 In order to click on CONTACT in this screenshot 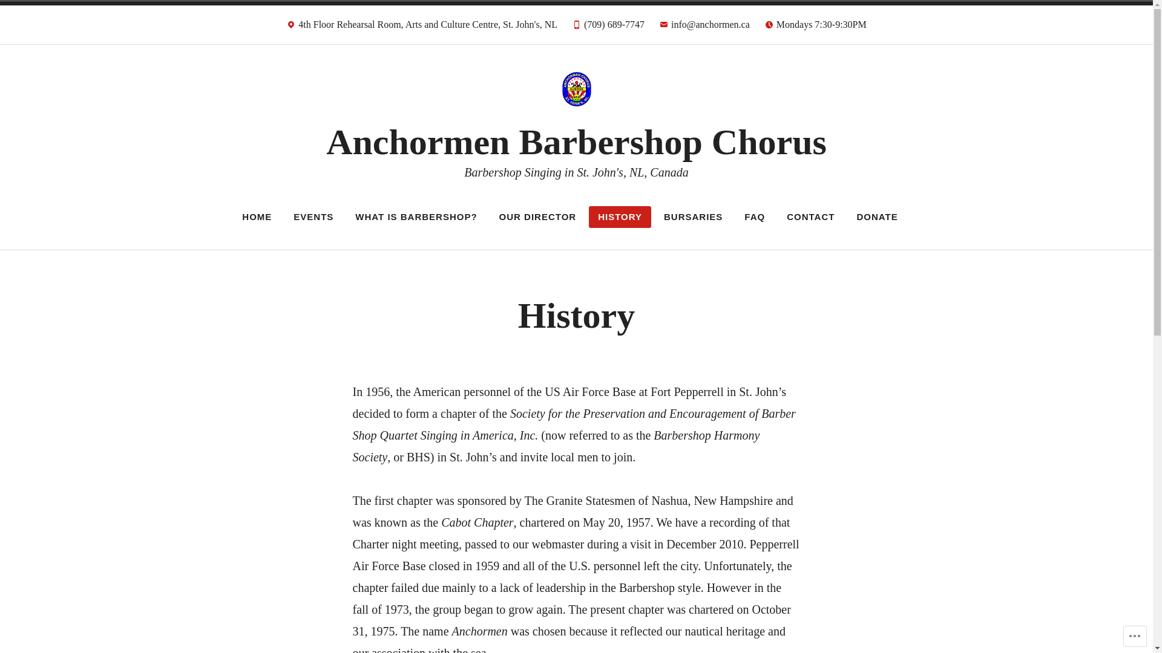, I will do `click(811, 217)`.